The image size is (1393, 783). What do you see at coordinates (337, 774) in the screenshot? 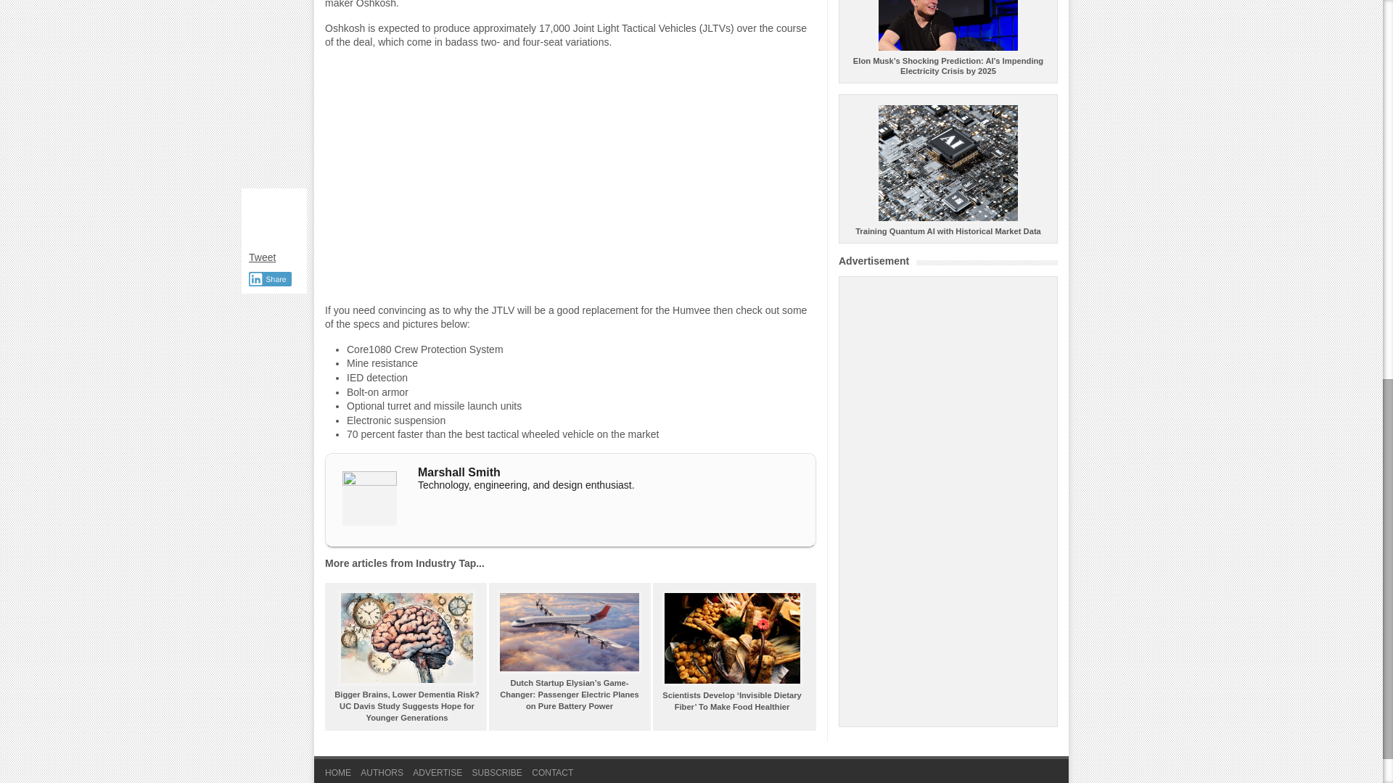
I see `HOME` at bounding box center [337, 774].